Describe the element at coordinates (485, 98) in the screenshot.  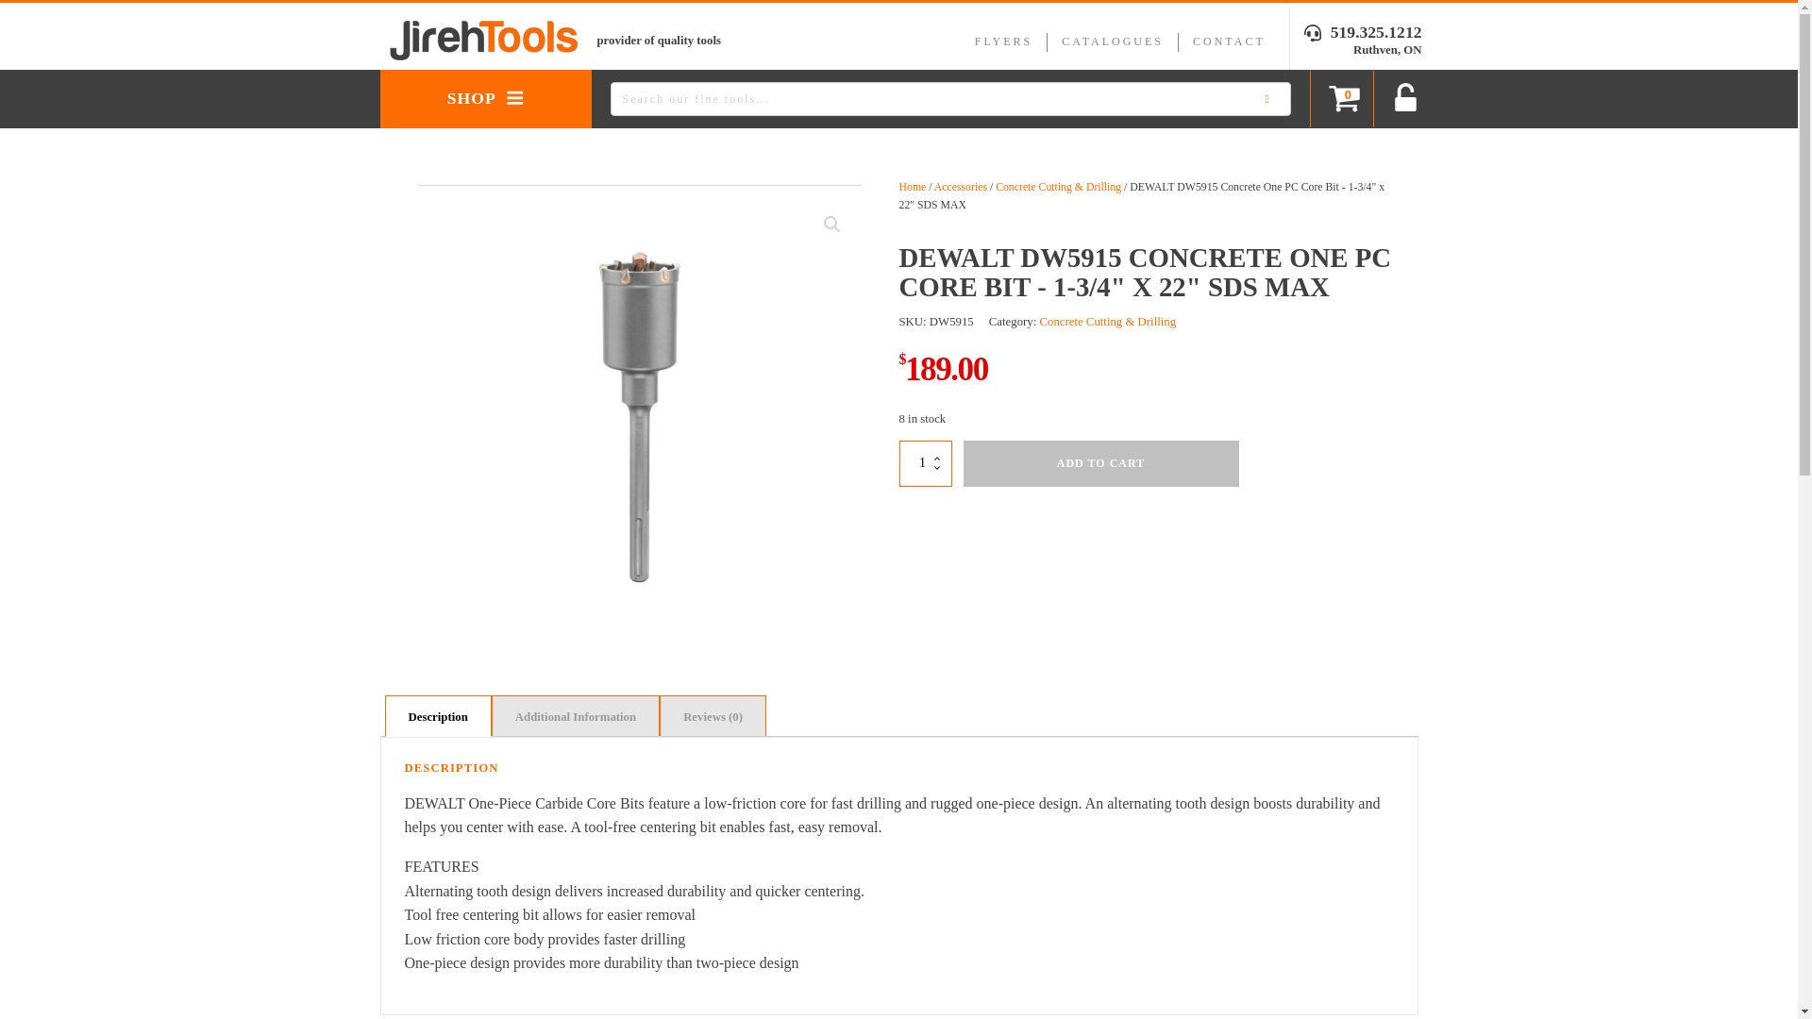
I see `SHOP` at that location.